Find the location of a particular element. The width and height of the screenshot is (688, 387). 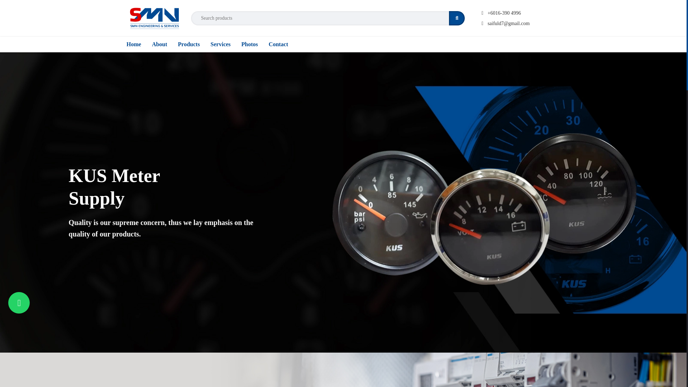

Photos is located at coordinates (249, 44).